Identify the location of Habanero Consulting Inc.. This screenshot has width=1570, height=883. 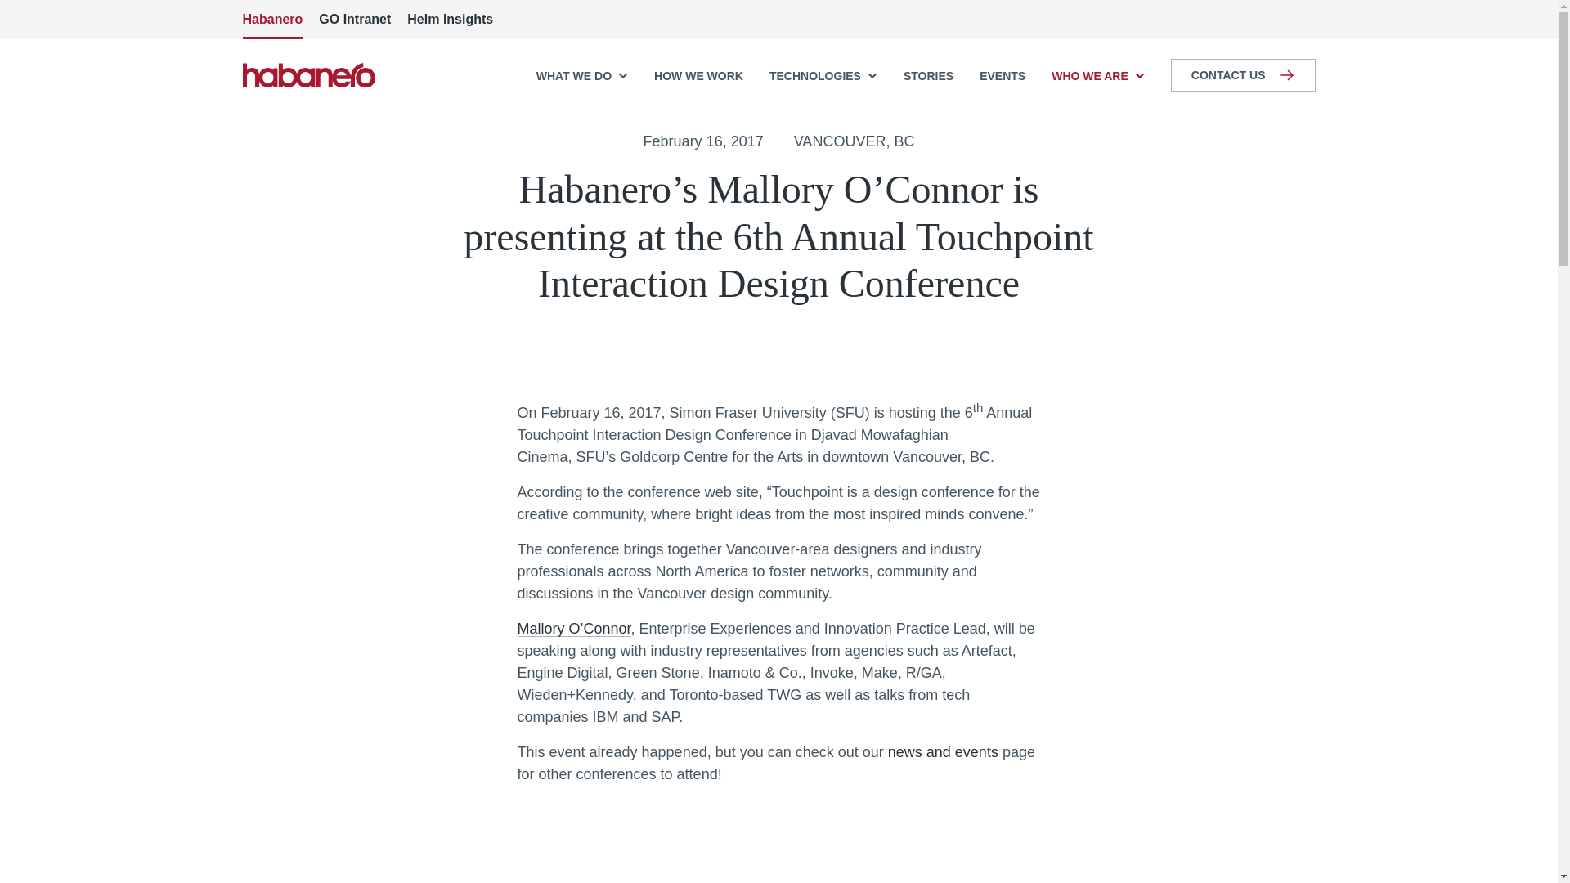
(307, 74).